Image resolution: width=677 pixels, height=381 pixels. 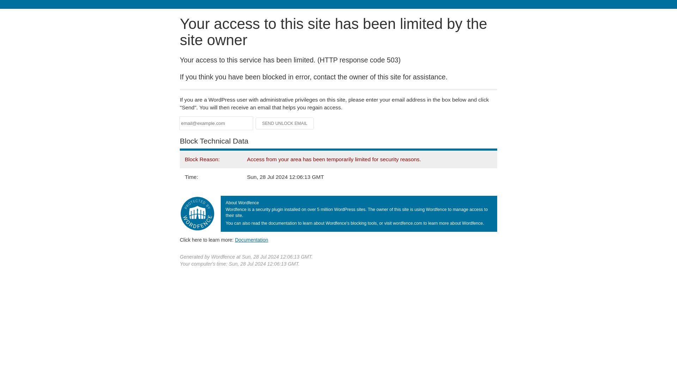 I want to click on Send Unlock Email, so click(x=285, y=123).